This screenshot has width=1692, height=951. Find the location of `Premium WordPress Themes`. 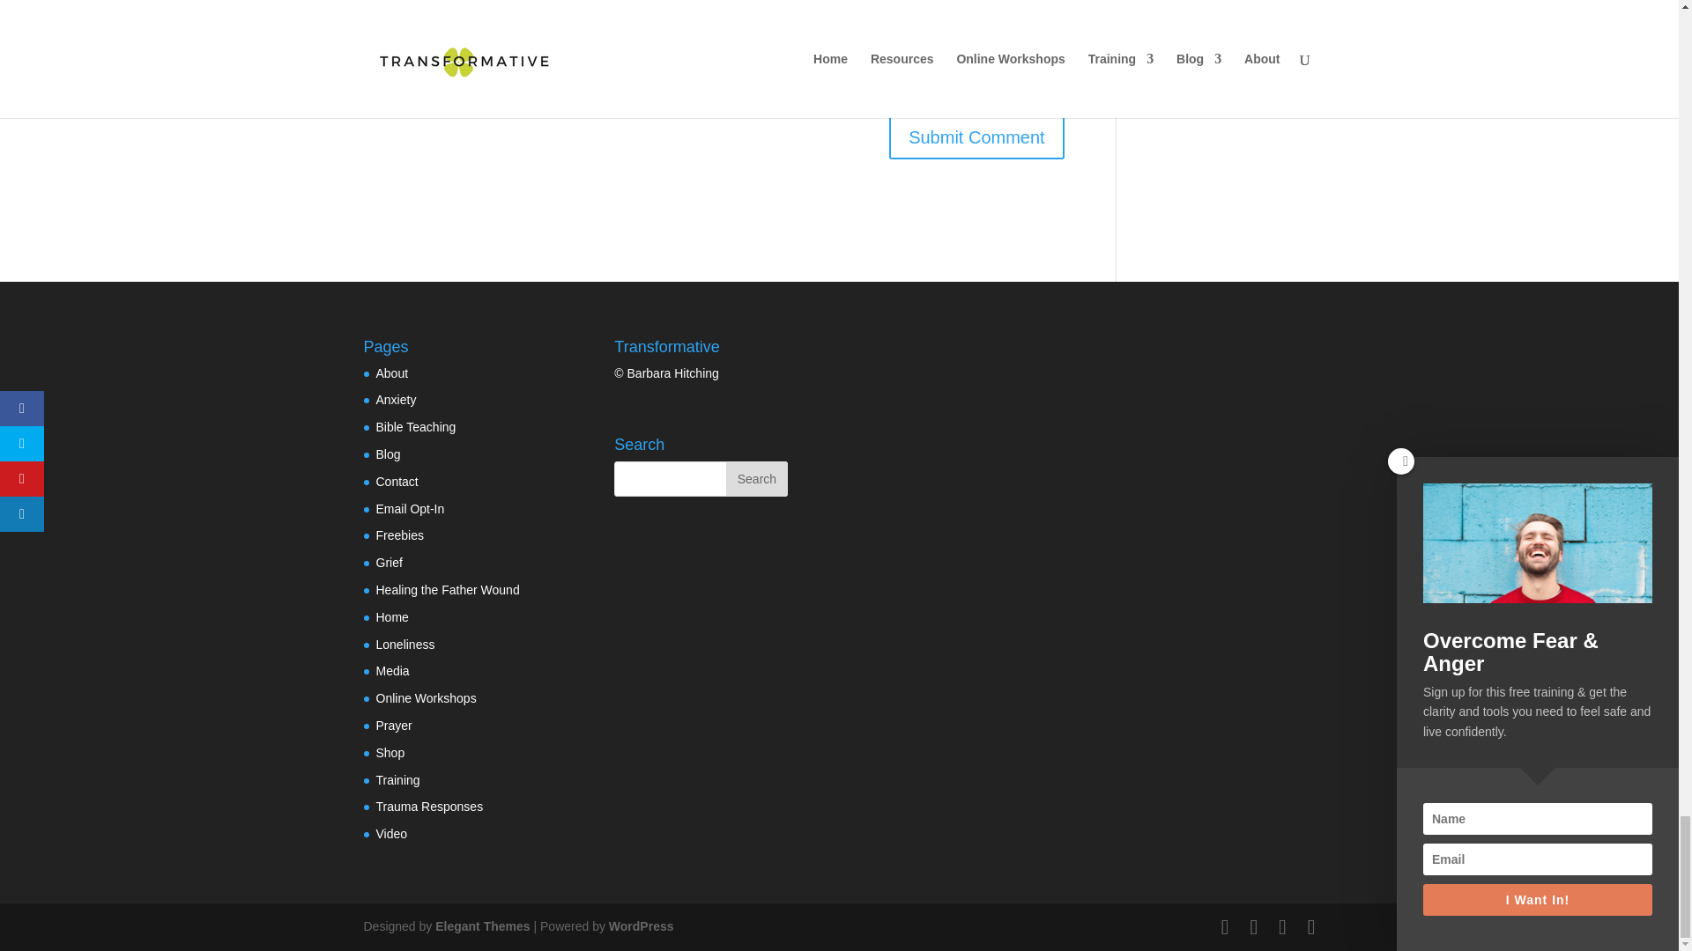

Premium WordPress Themes is located at coordinates (481, 926).